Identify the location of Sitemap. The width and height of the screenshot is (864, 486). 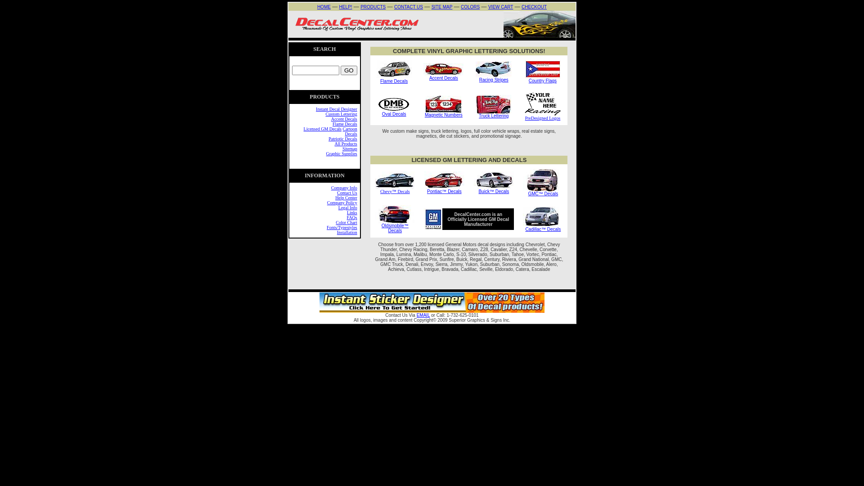
(350, 148).